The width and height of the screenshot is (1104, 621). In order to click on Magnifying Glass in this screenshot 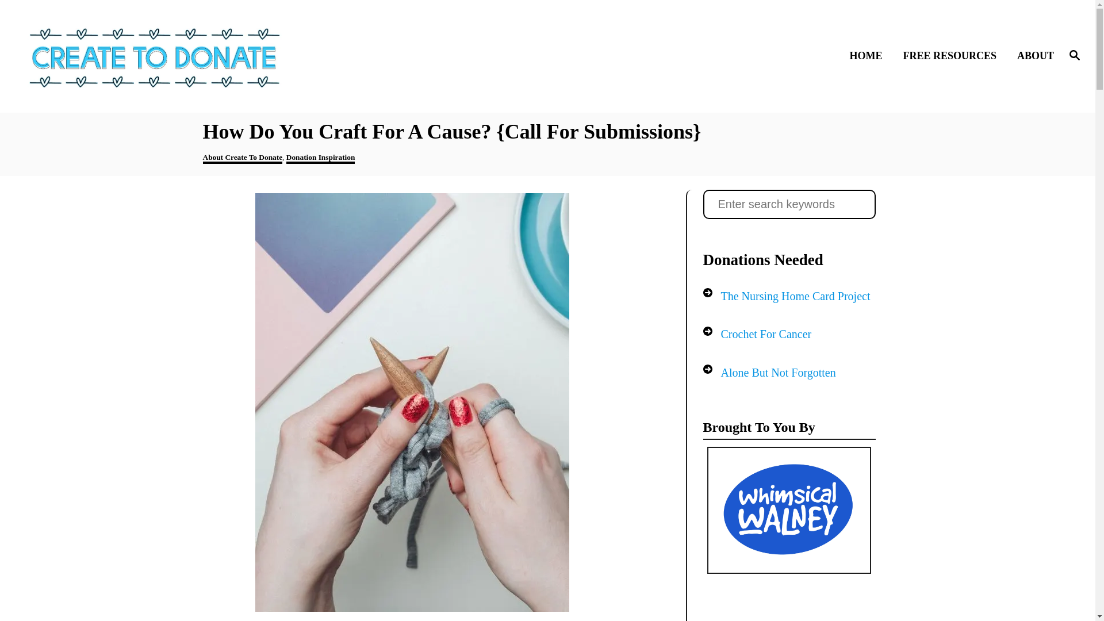, I will do `click(1074, 55)`.